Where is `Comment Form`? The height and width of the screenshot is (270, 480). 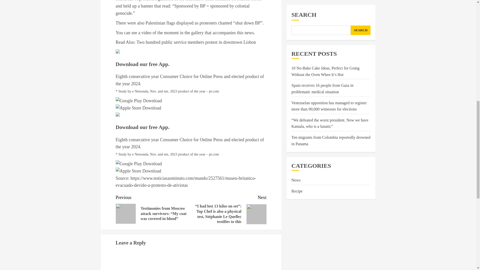
Comment Form is located at coordinates (191, 260).